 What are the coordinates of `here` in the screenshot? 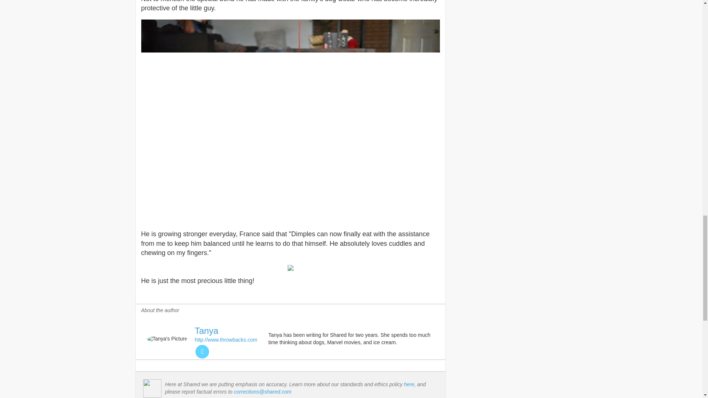 It's located at (409, 384).